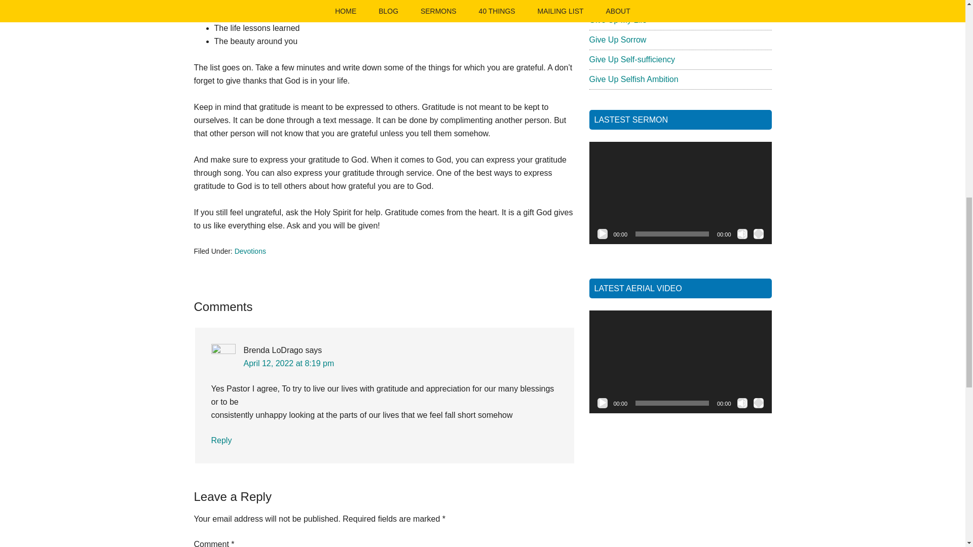 Image resolution: width=973 pixels, height=547 pixels. Describe the element at coordinates (617, 40) in the screenshot. I see `Give Up Sorrow` at that location.